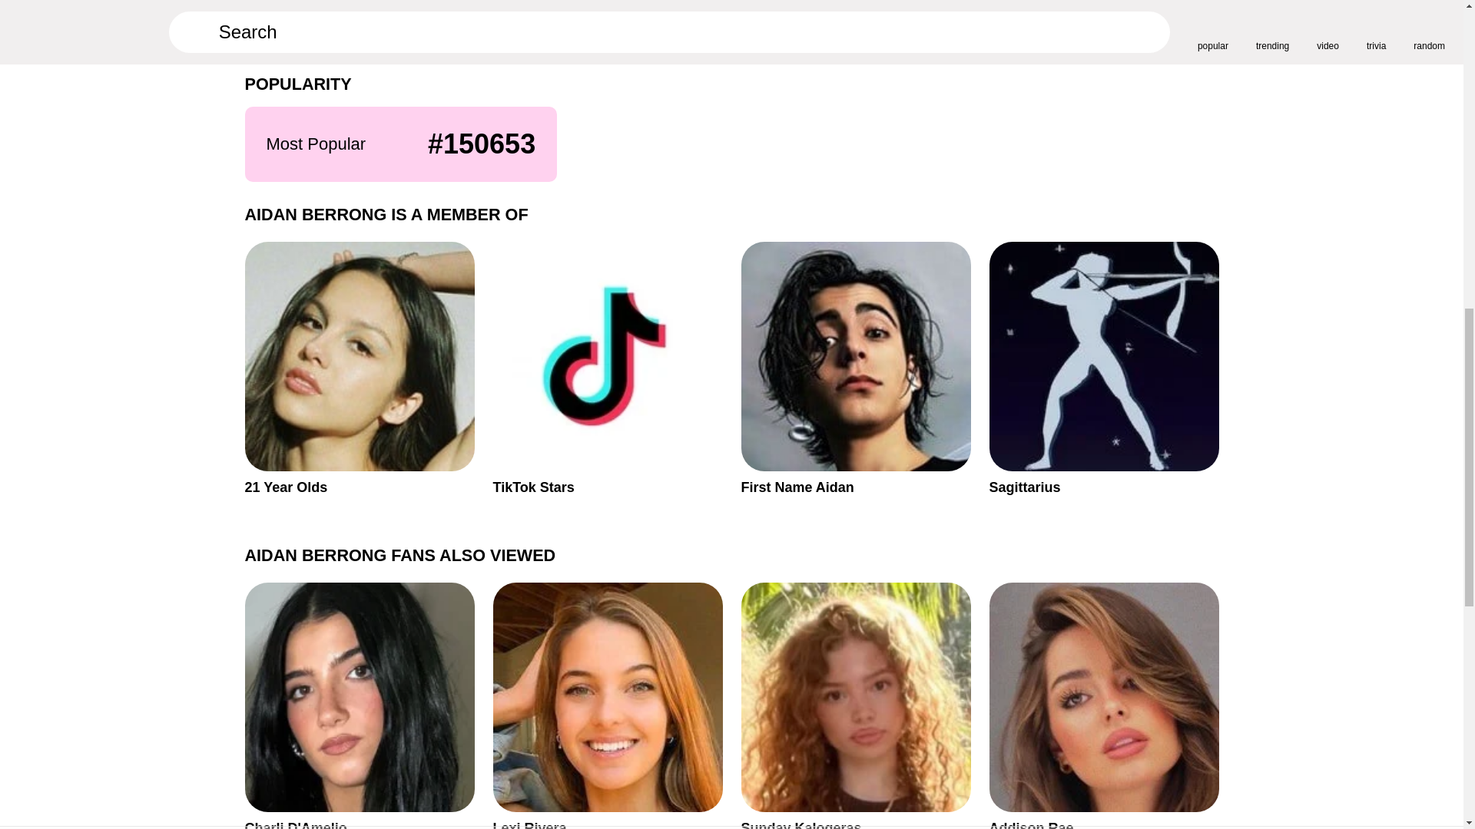 The height and width of the screenshot is (829, 1475). I want to click on First Name Aidan, so click(359, 706).